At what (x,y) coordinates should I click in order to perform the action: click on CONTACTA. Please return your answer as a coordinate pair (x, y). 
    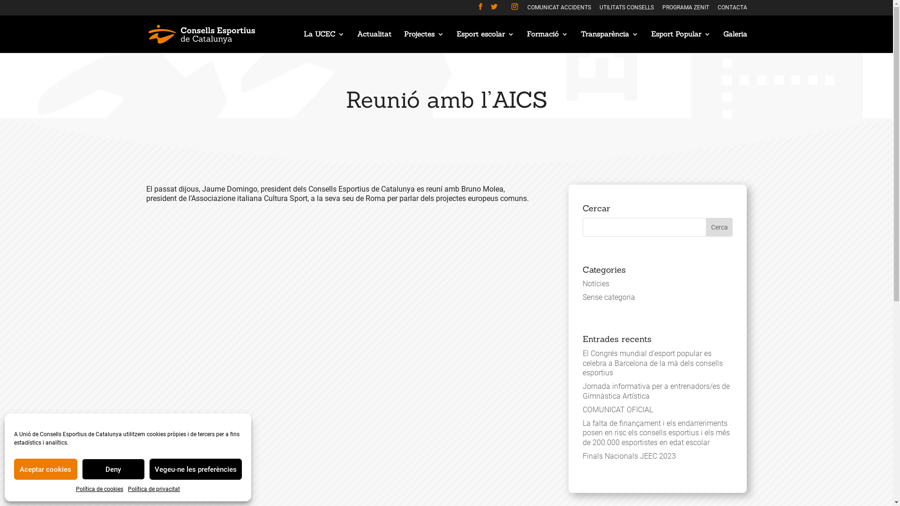
    Looking at the image, I should click on (732, 9).